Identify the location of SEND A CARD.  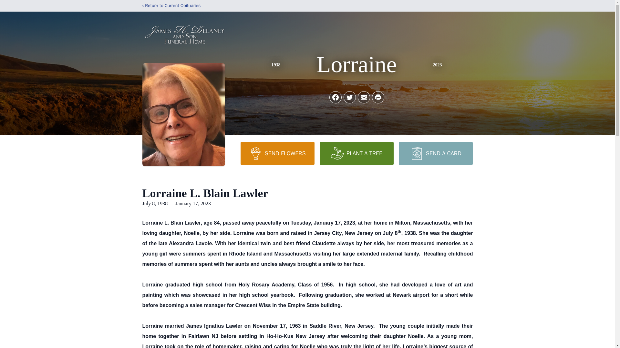
(435, 153).